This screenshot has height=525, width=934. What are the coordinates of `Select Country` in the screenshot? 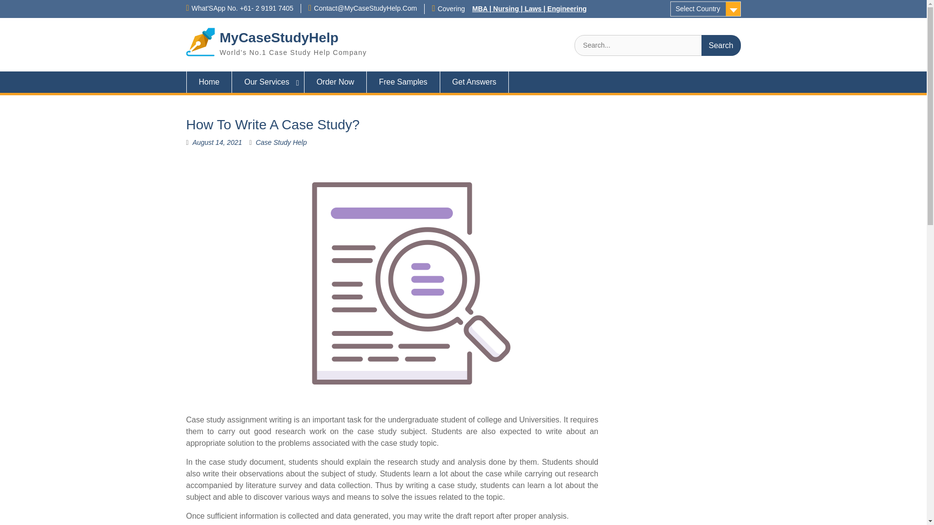 It's located at (705, 9).